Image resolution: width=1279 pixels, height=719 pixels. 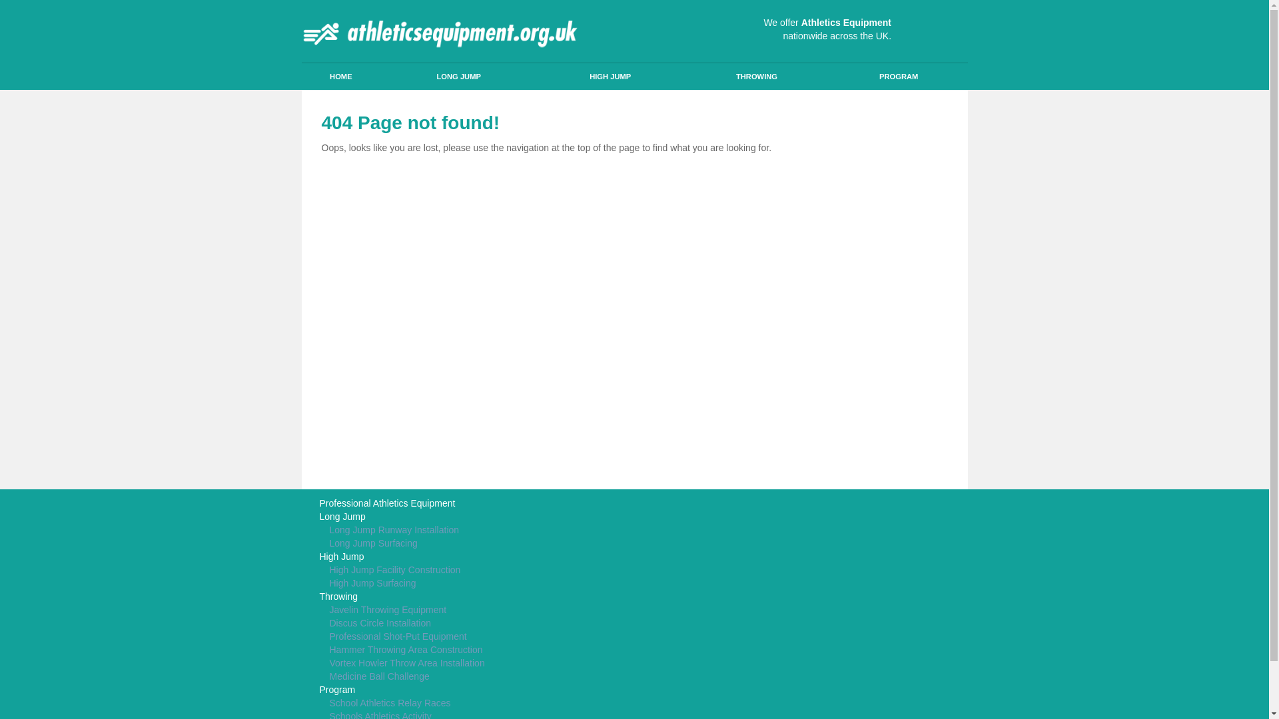 What do you see at coordinates (526, 570) in the screenshot?
I see `High Jump Facility Construction` at bounding box center [526, 570].